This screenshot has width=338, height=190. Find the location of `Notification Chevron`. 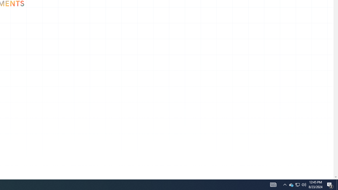

Notification Chevron is located at coordinates (291, 185).